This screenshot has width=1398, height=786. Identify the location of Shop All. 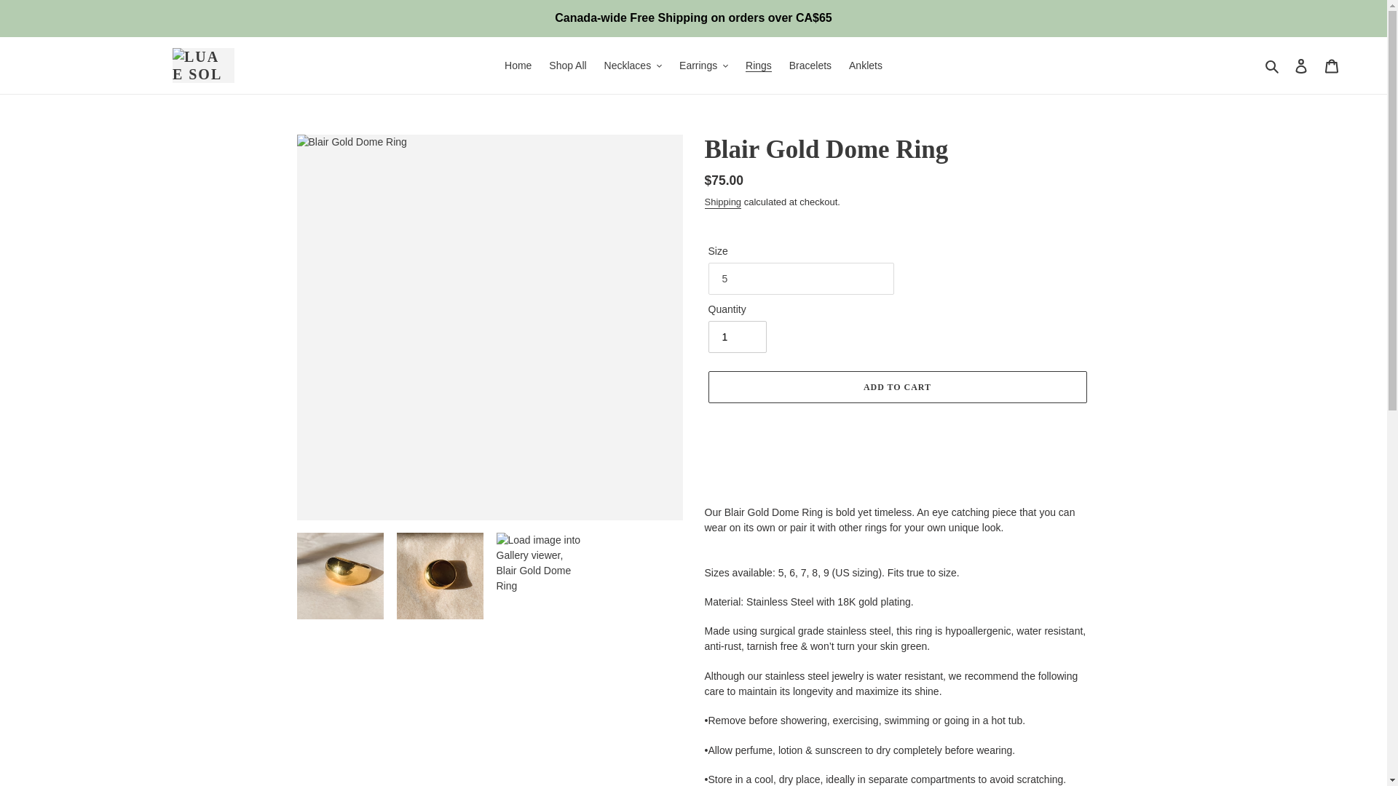
(567, 64).